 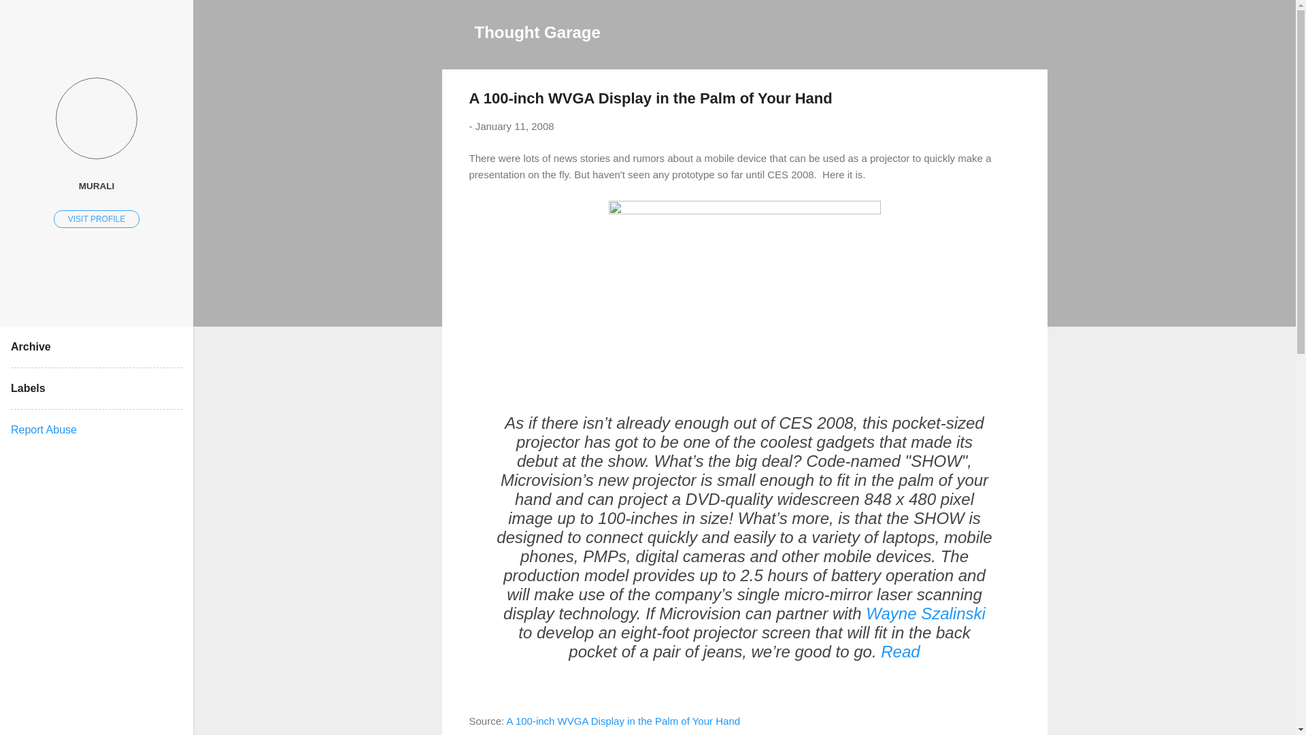 I want to click on Wayne Szalinski, so click(x=925, y=612).